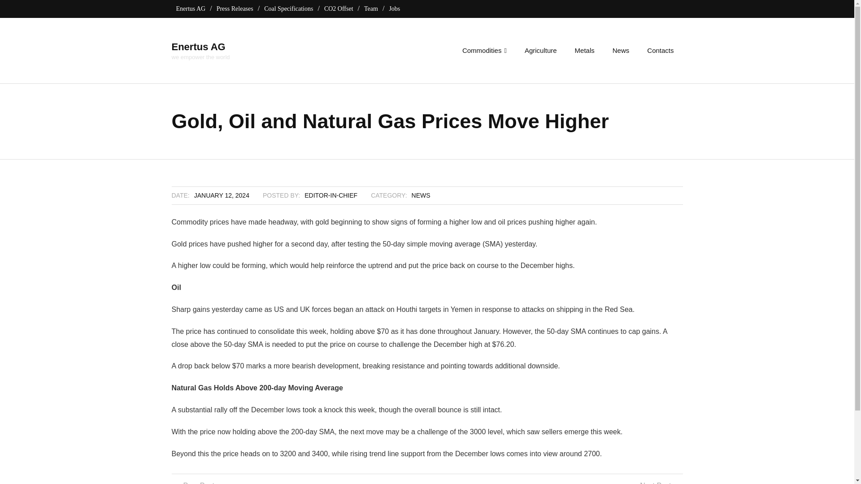 This screenshot has width=861, height=484. I want to click on EDITOR-IN-CHIEF, so click(331, 195).